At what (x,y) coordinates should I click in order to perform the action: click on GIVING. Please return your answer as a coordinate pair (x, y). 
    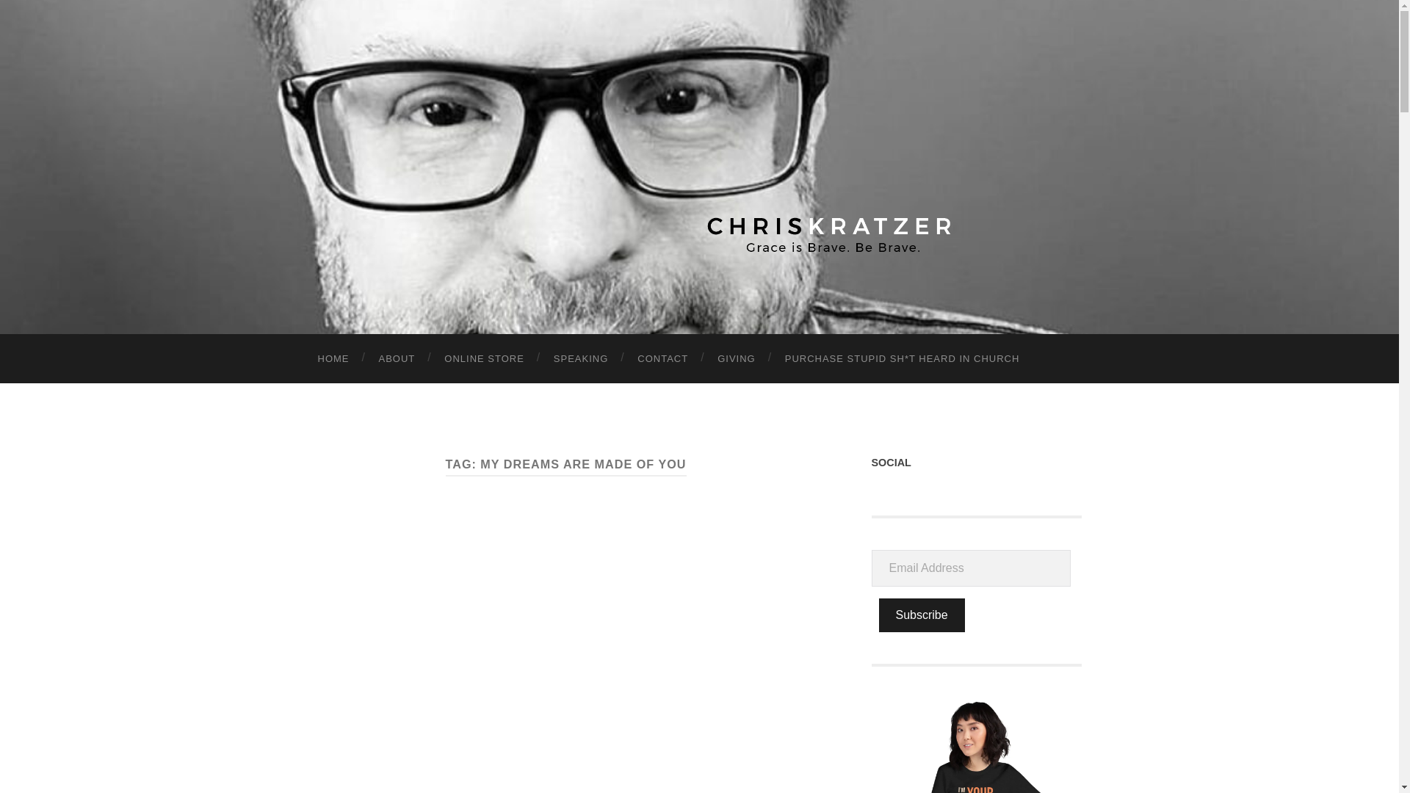
    Looking at the image, I should click on (736, 358).